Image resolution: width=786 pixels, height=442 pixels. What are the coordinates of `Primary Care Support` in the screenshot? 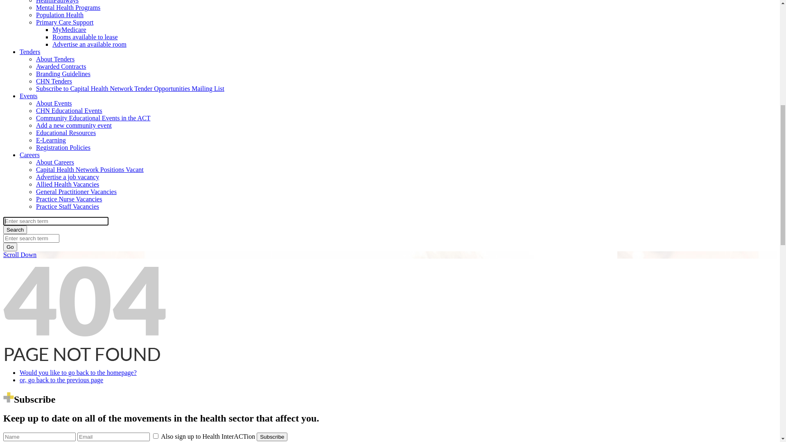 It's located at (65, 335).